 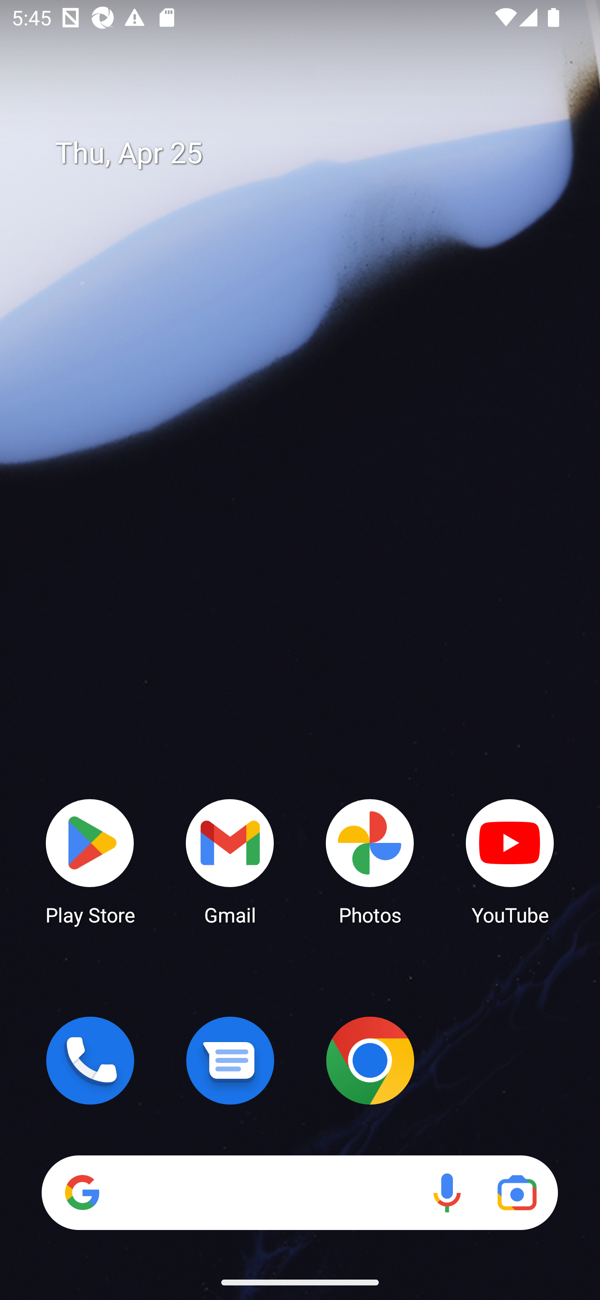 I want to click on Google Lens, so click(x=517, y=1192).